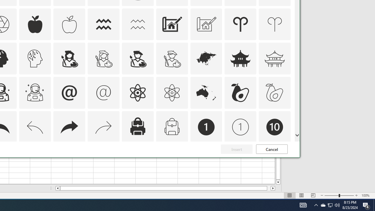 The height and width of the screenshot is (211, 375). Describe the element at coordinates (137, 93) in the screenshot. I see `AutomationID: Icons_Atom` at that location.